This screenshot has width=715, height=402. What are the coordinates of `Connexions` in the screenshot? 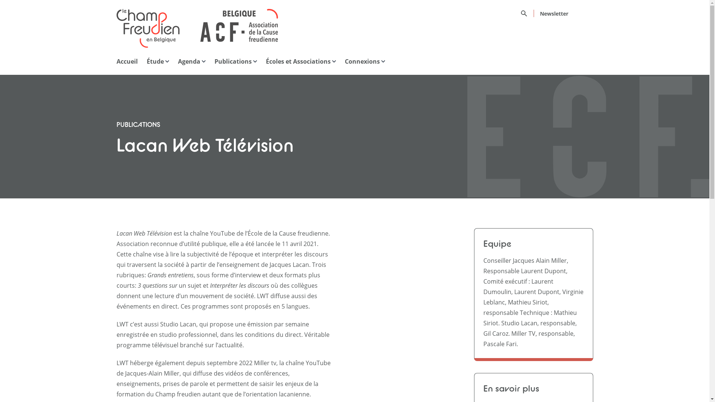 It's located at (365, 61).